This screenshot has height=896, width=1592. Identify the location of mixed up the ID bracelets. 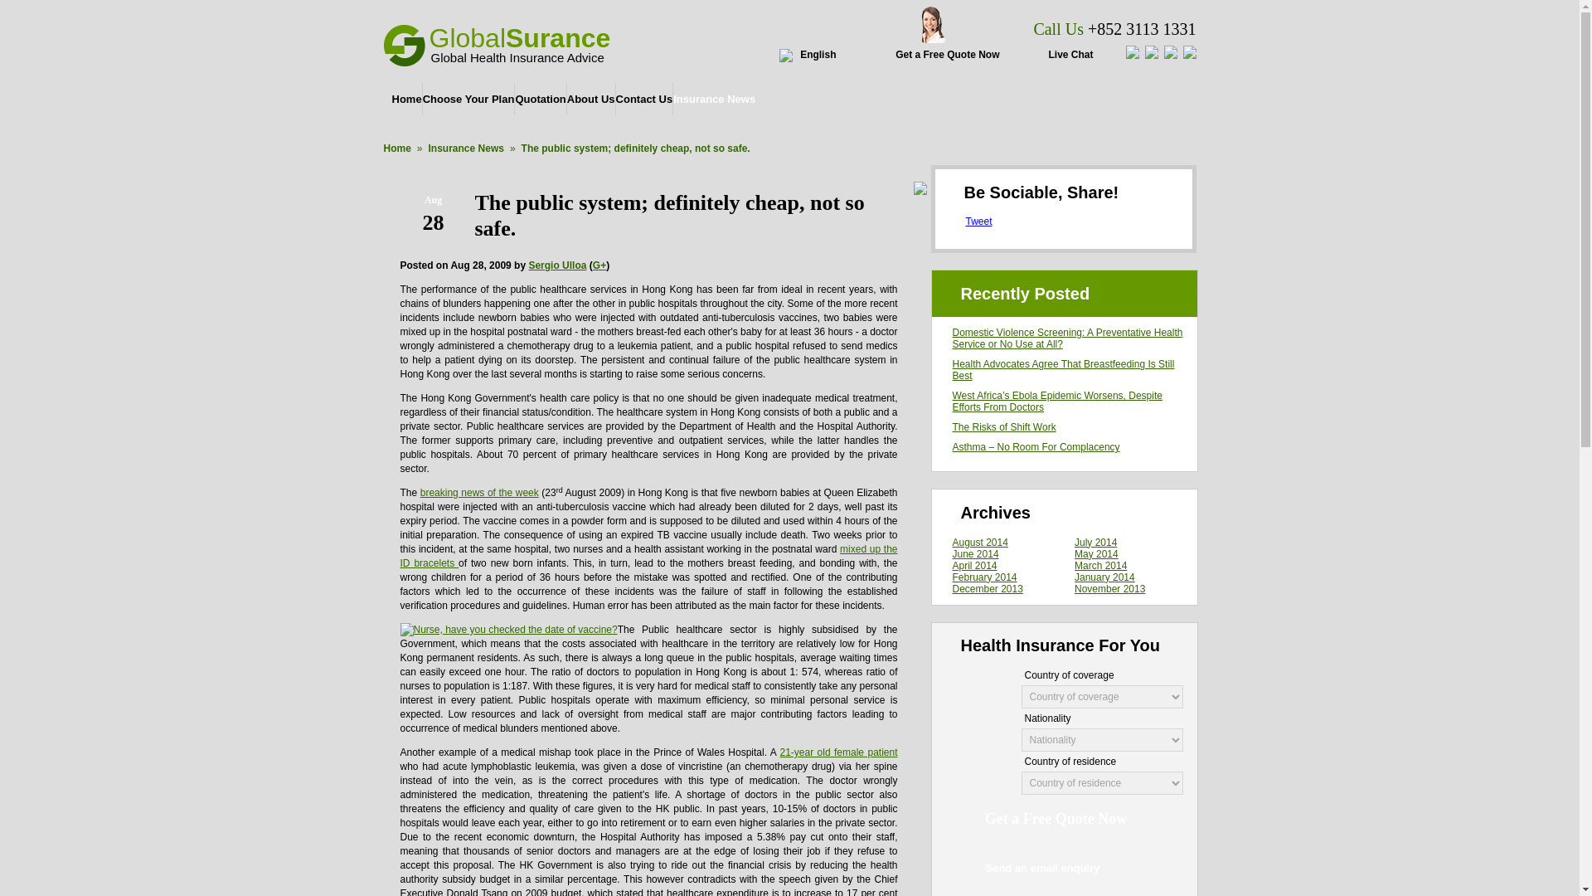
(648, 556).